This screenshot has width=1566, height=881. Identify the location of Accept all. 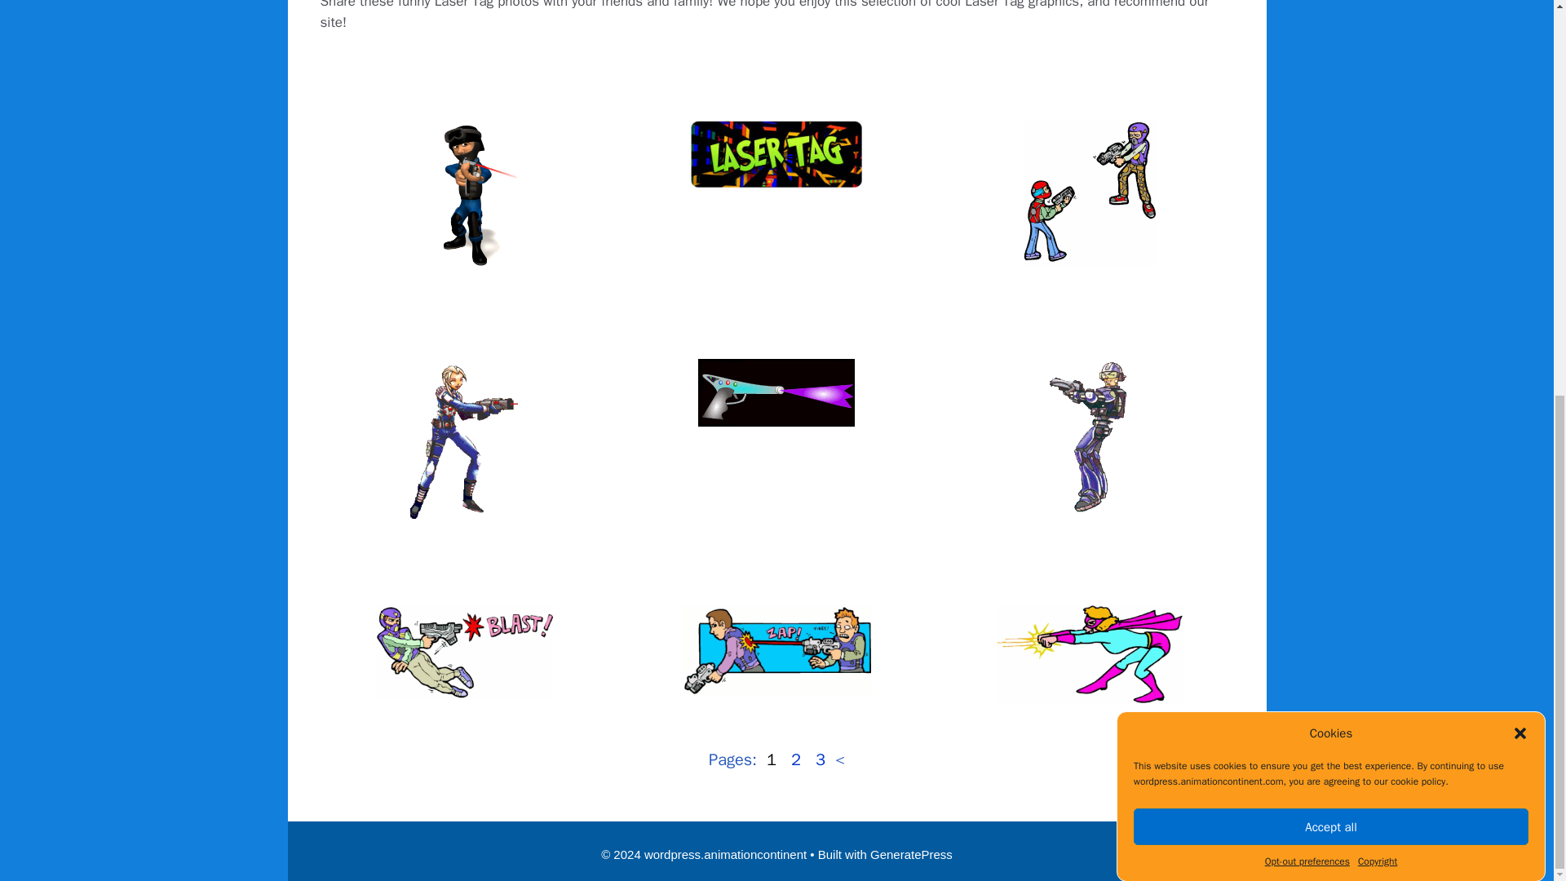
(1331, 405).